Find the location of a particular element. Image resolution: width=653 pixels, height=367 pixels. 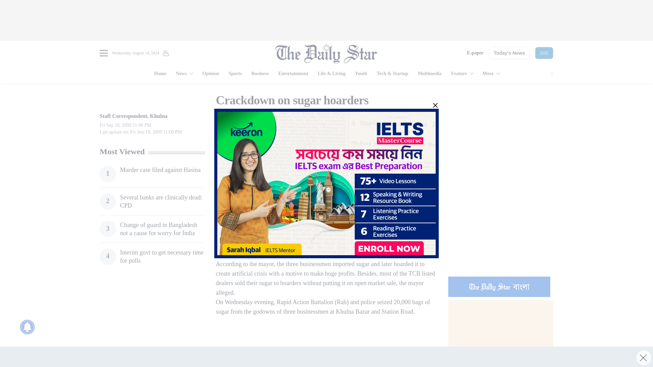

Today's News is located at coordinates (509, 53).